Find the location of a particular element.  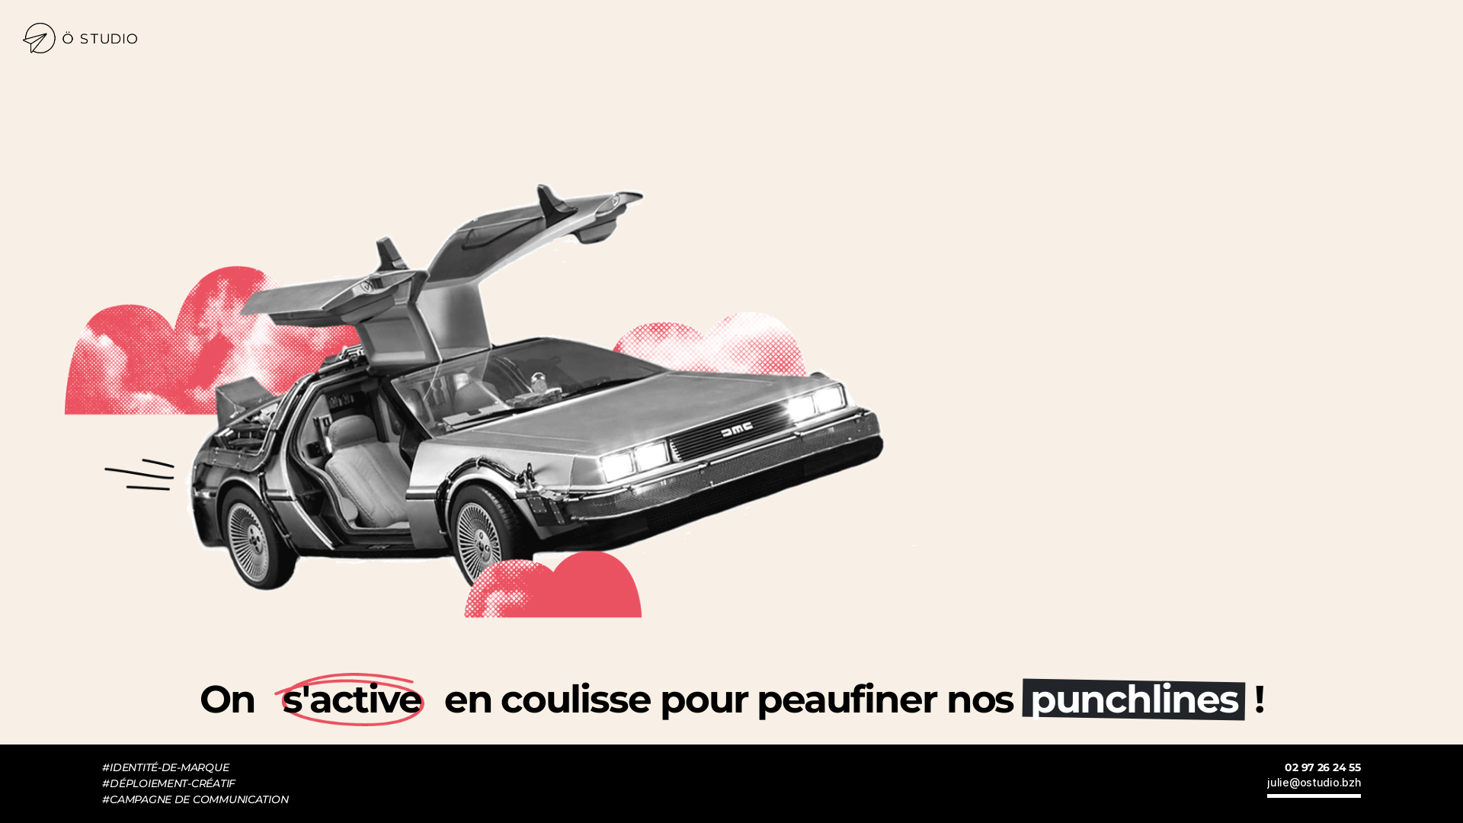

julie@ostudio.bzh is located at coordinates (1314, 786).